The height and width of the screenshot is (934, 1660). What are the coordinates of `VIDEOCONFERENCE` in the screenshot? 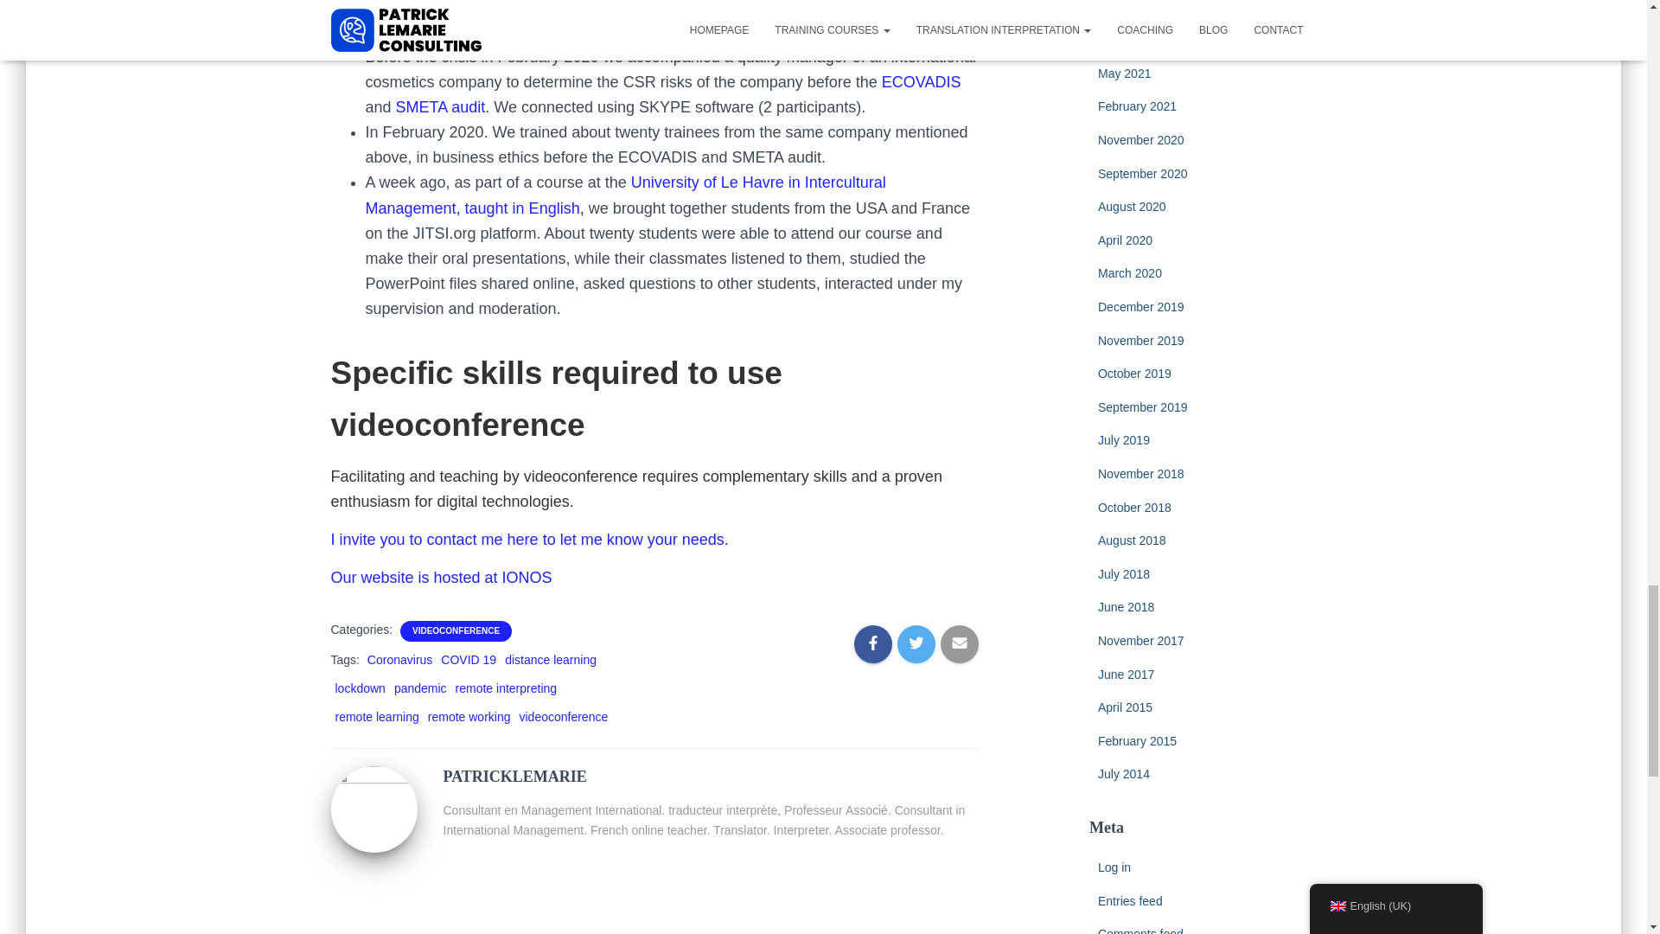 It's located at (455, 630).